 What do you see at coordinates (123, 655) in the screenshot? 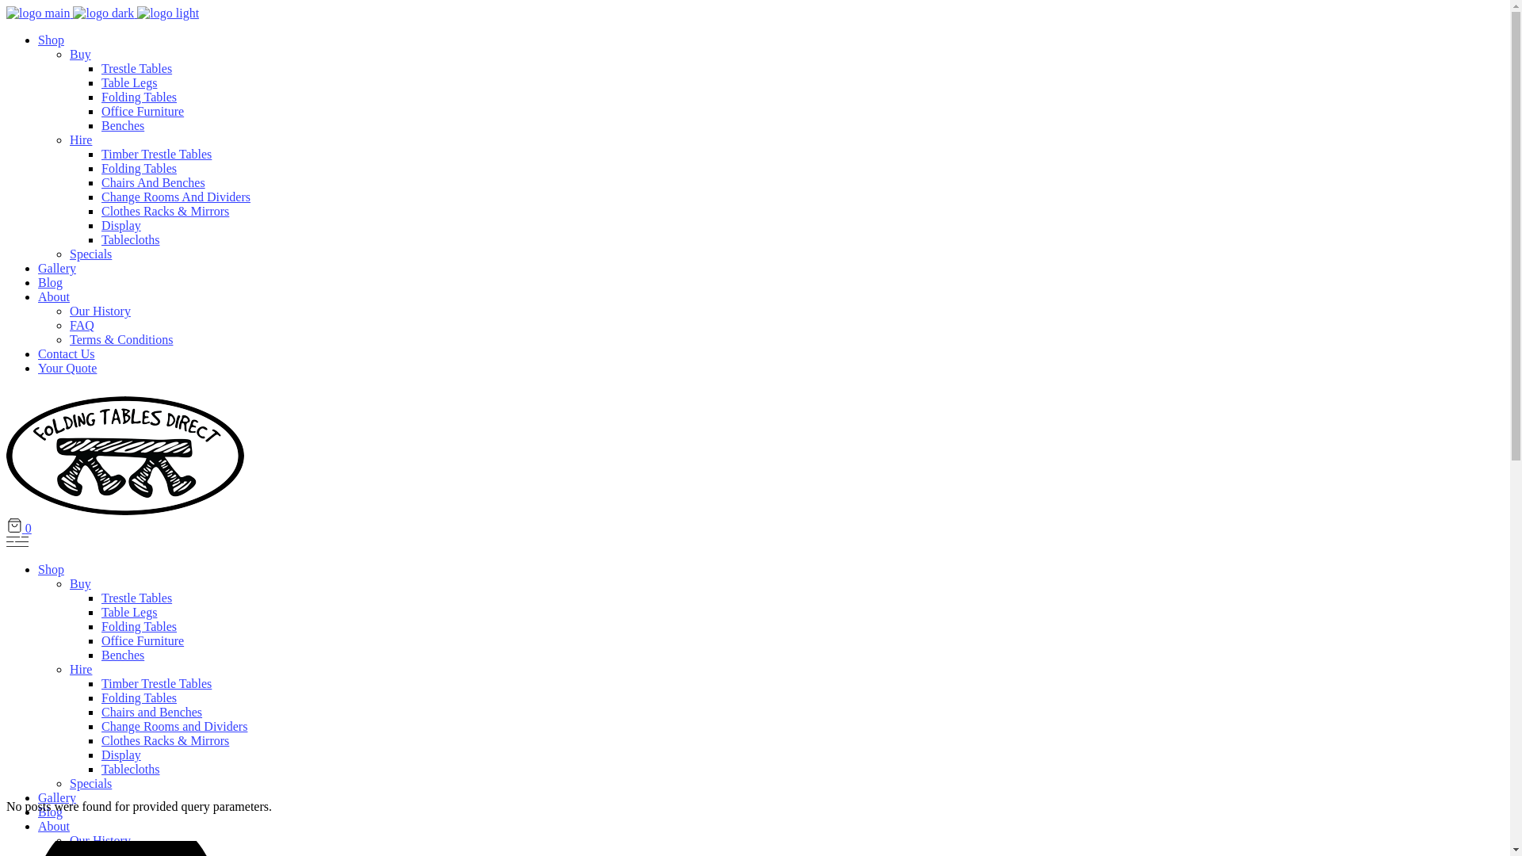
I see `Benches` at bounding box center [123, 655].